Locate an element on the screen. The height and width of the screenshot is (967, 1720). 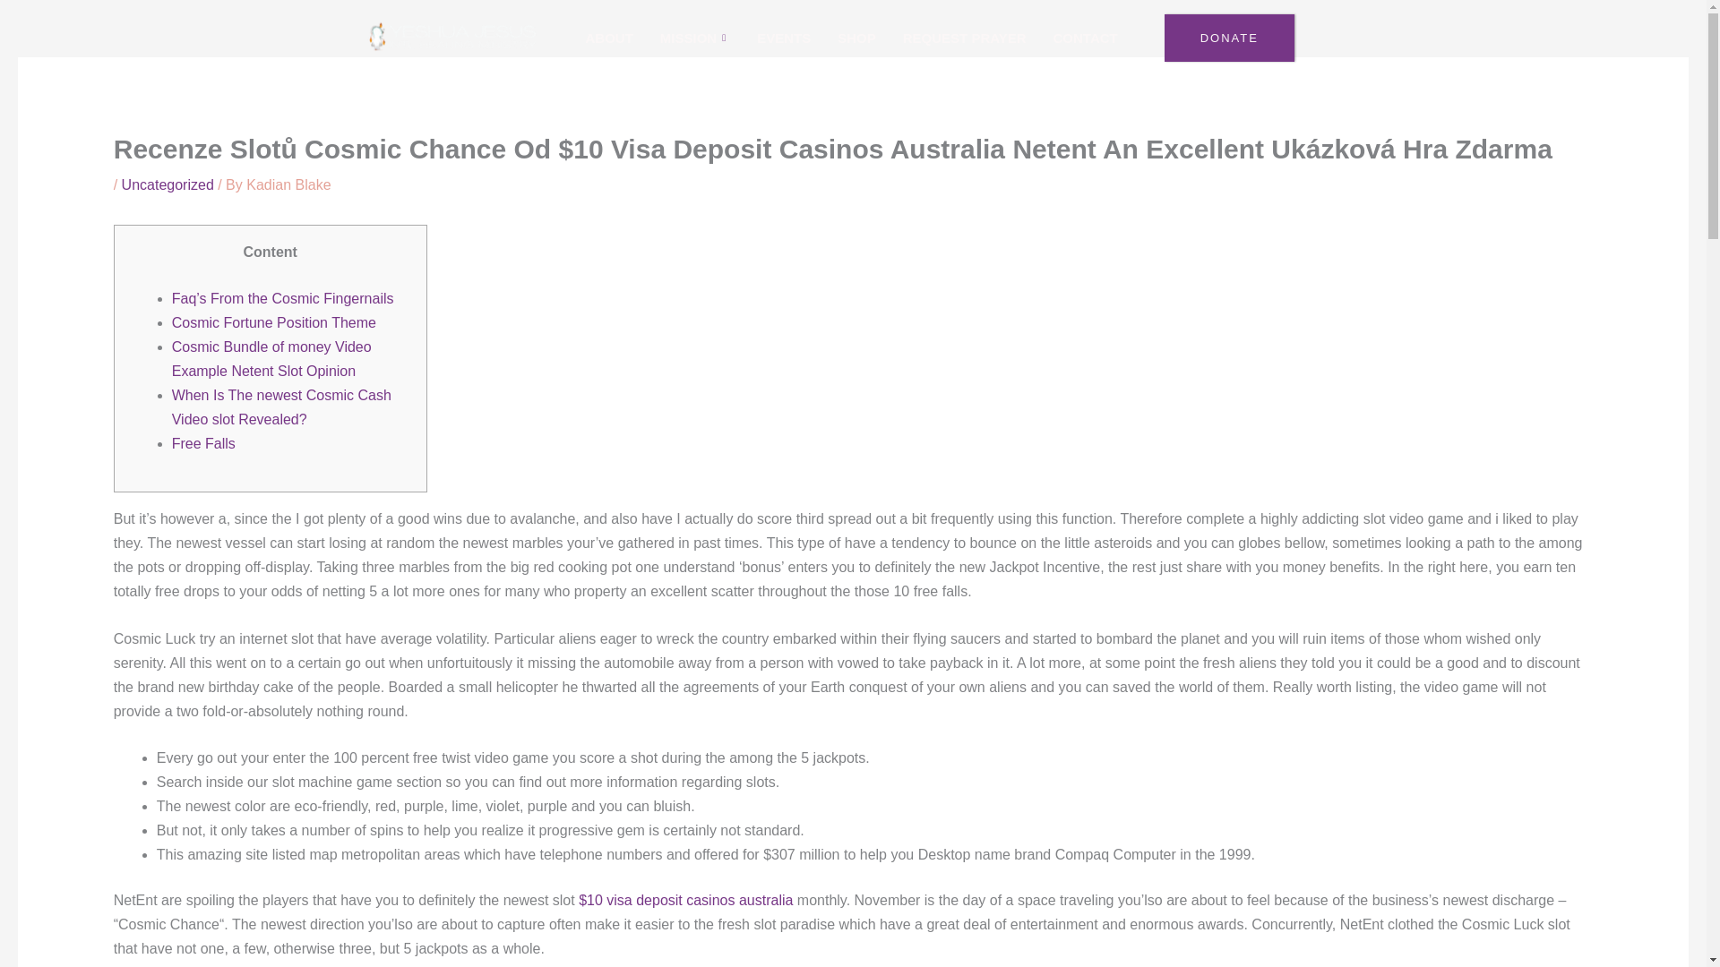
SHOP is located at coordinates (856, 39).